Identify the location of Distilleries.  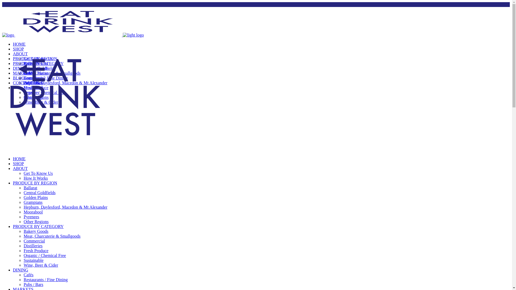
(33, 246).